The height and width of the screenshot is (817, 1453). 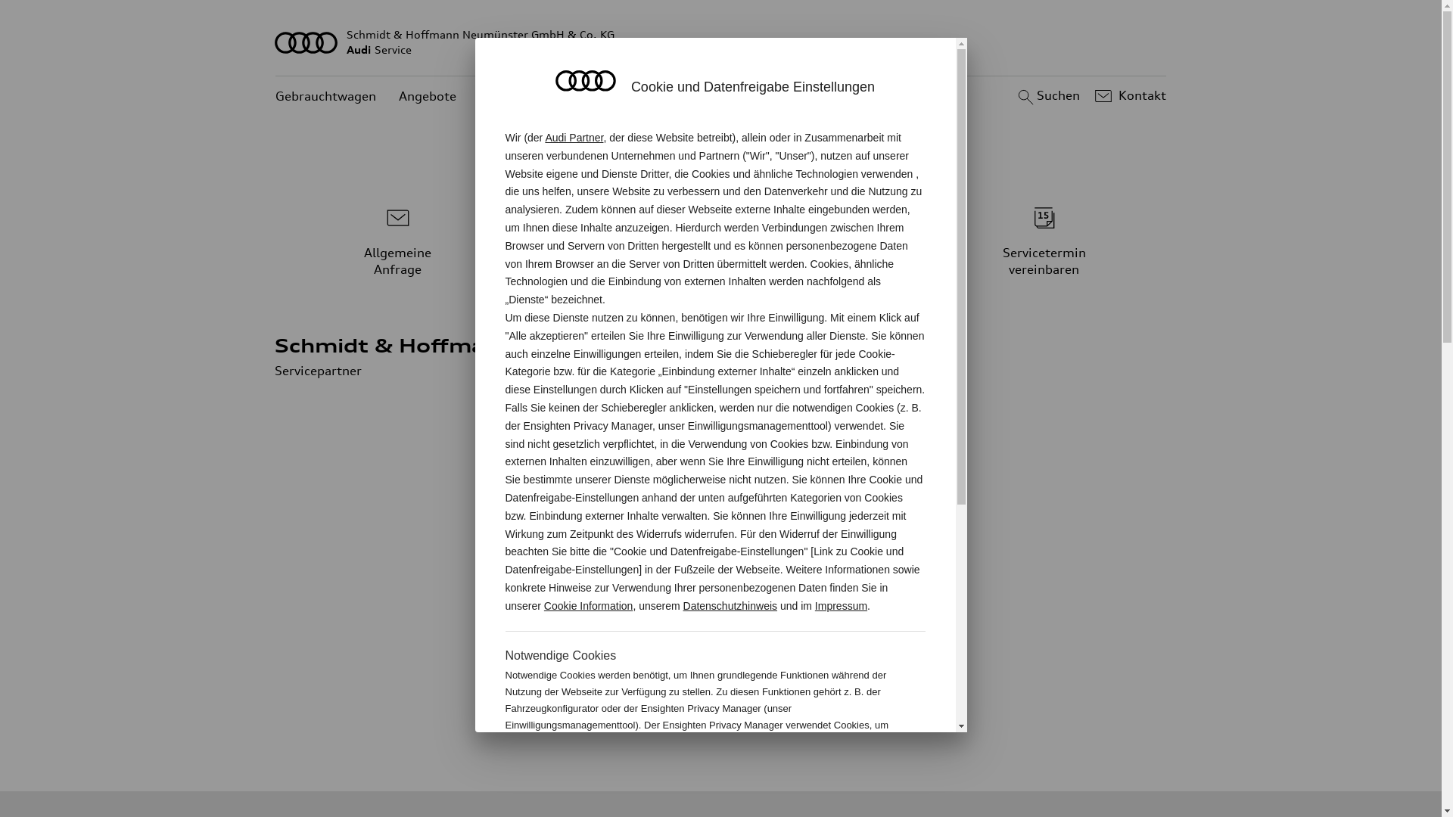 I want to click on Pinterest, so click(x=657, y=720).